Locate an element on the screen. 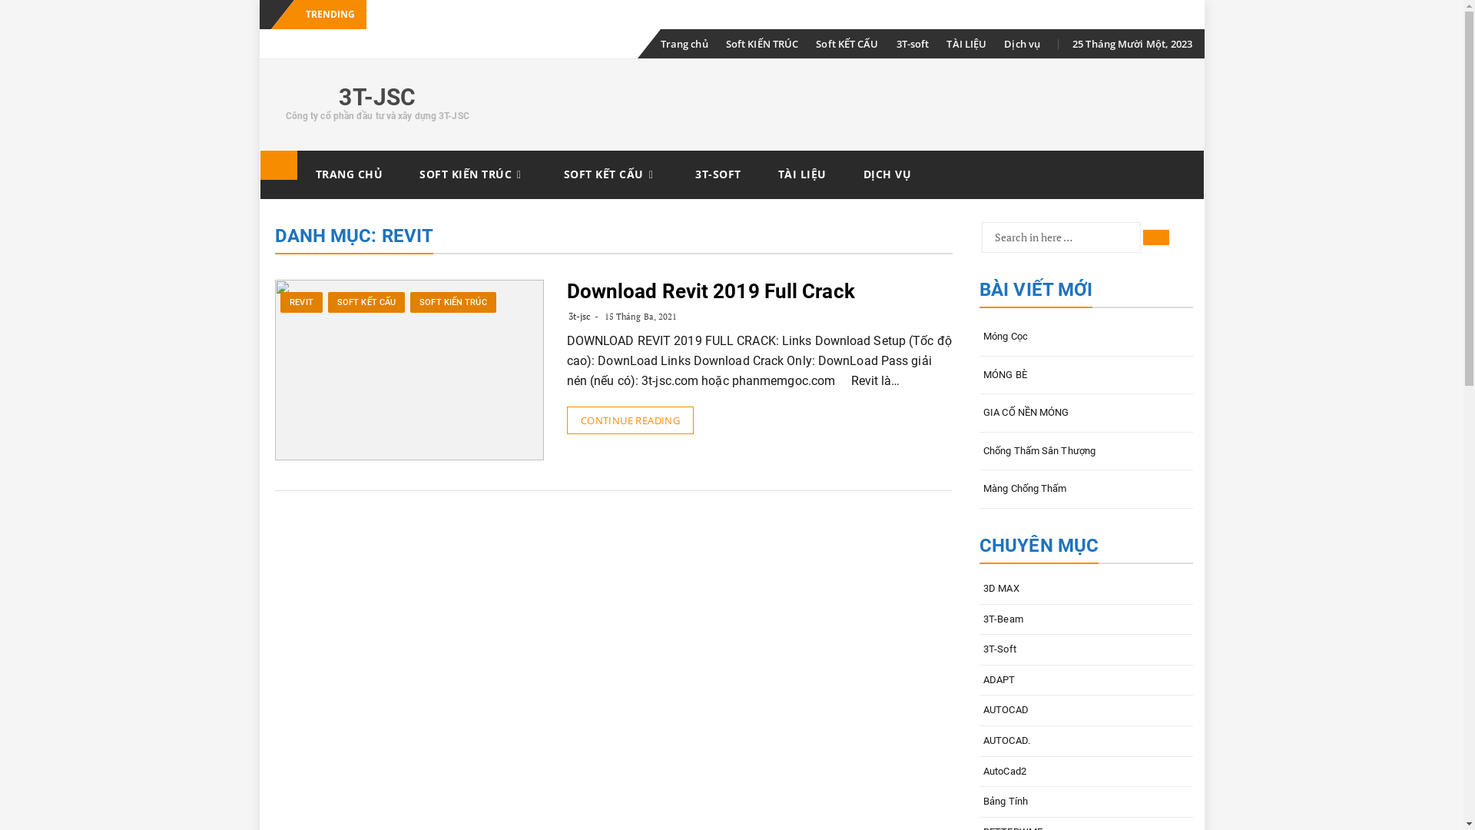 The height and width of the screenshot is (830, 1475). 3T-Beam is located at coordinates (1086, 619).